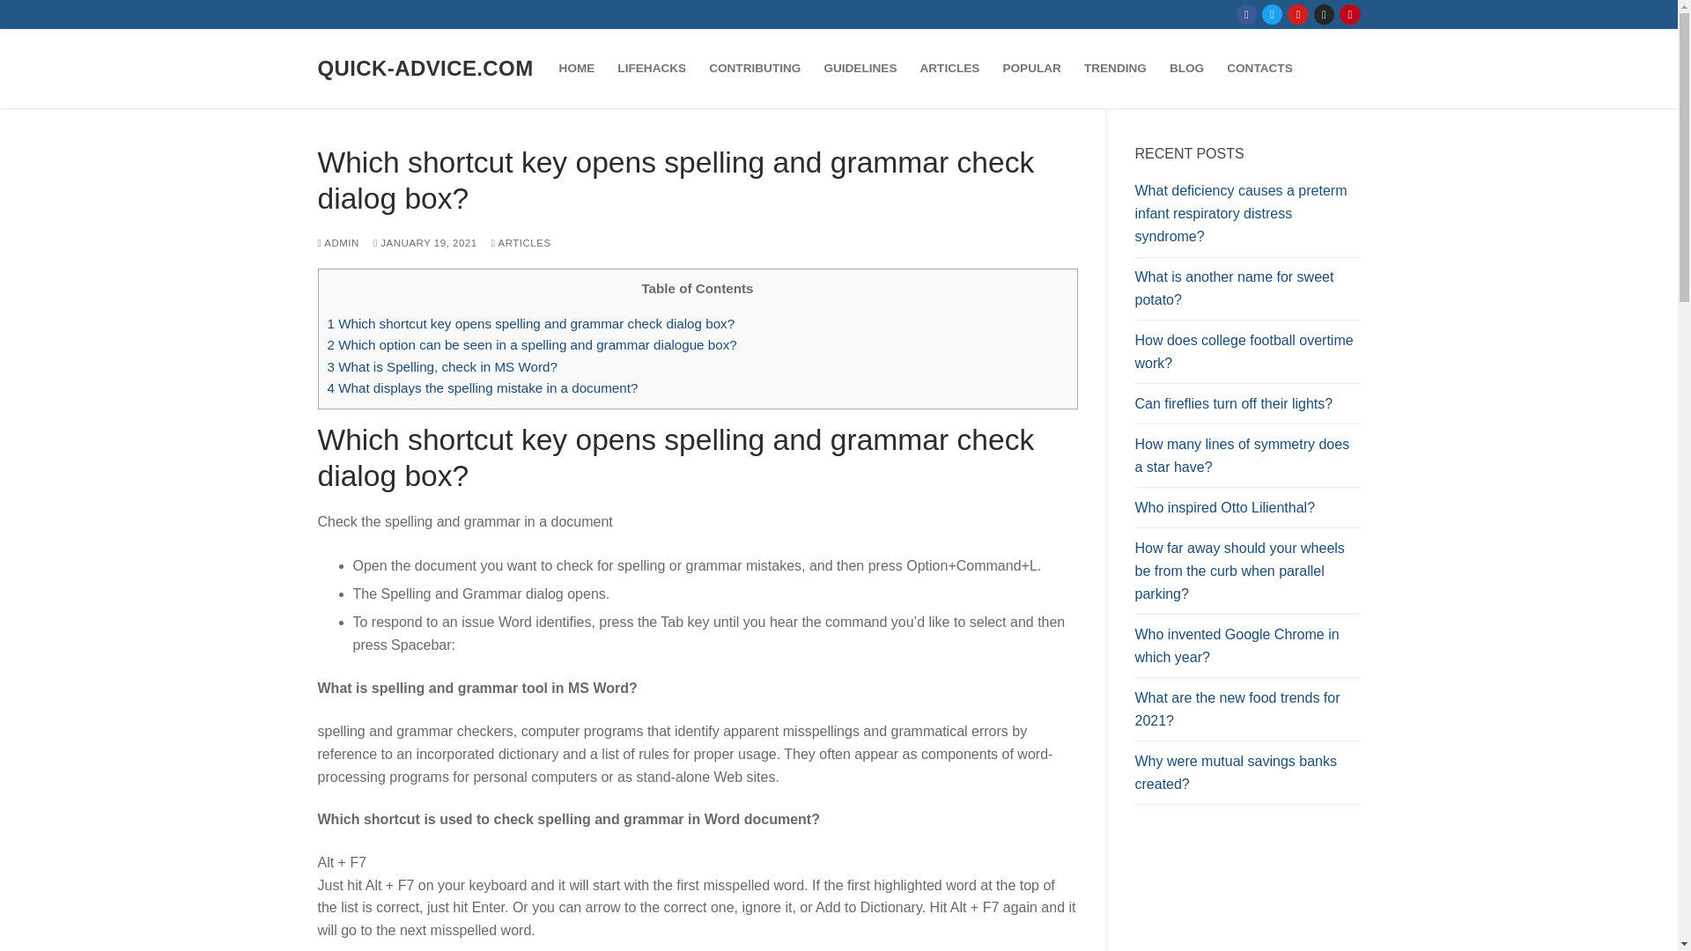  Describe the element at coordinates (651, 69) in the screenshot. I see `LIFEHACKS` at that location.